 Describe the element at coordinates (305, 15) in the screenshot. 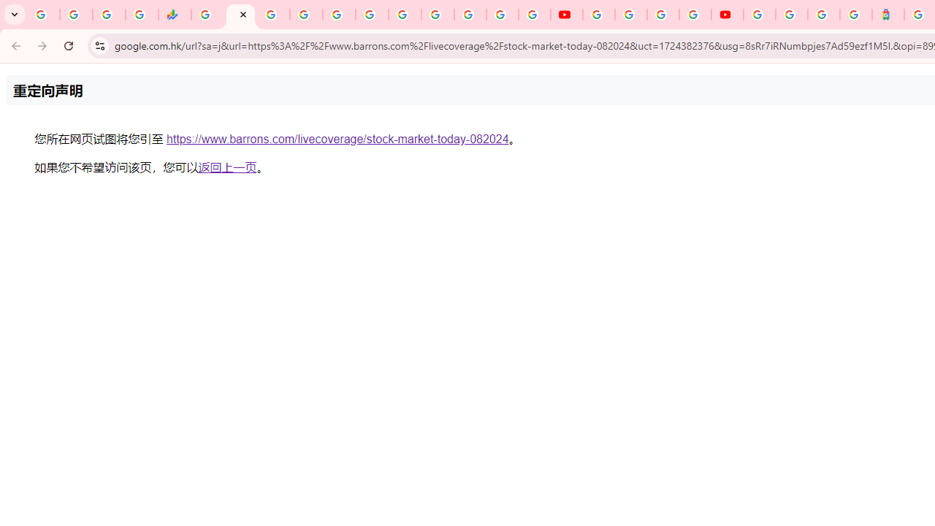

I see `Sign in - Google Accounts` at that location.